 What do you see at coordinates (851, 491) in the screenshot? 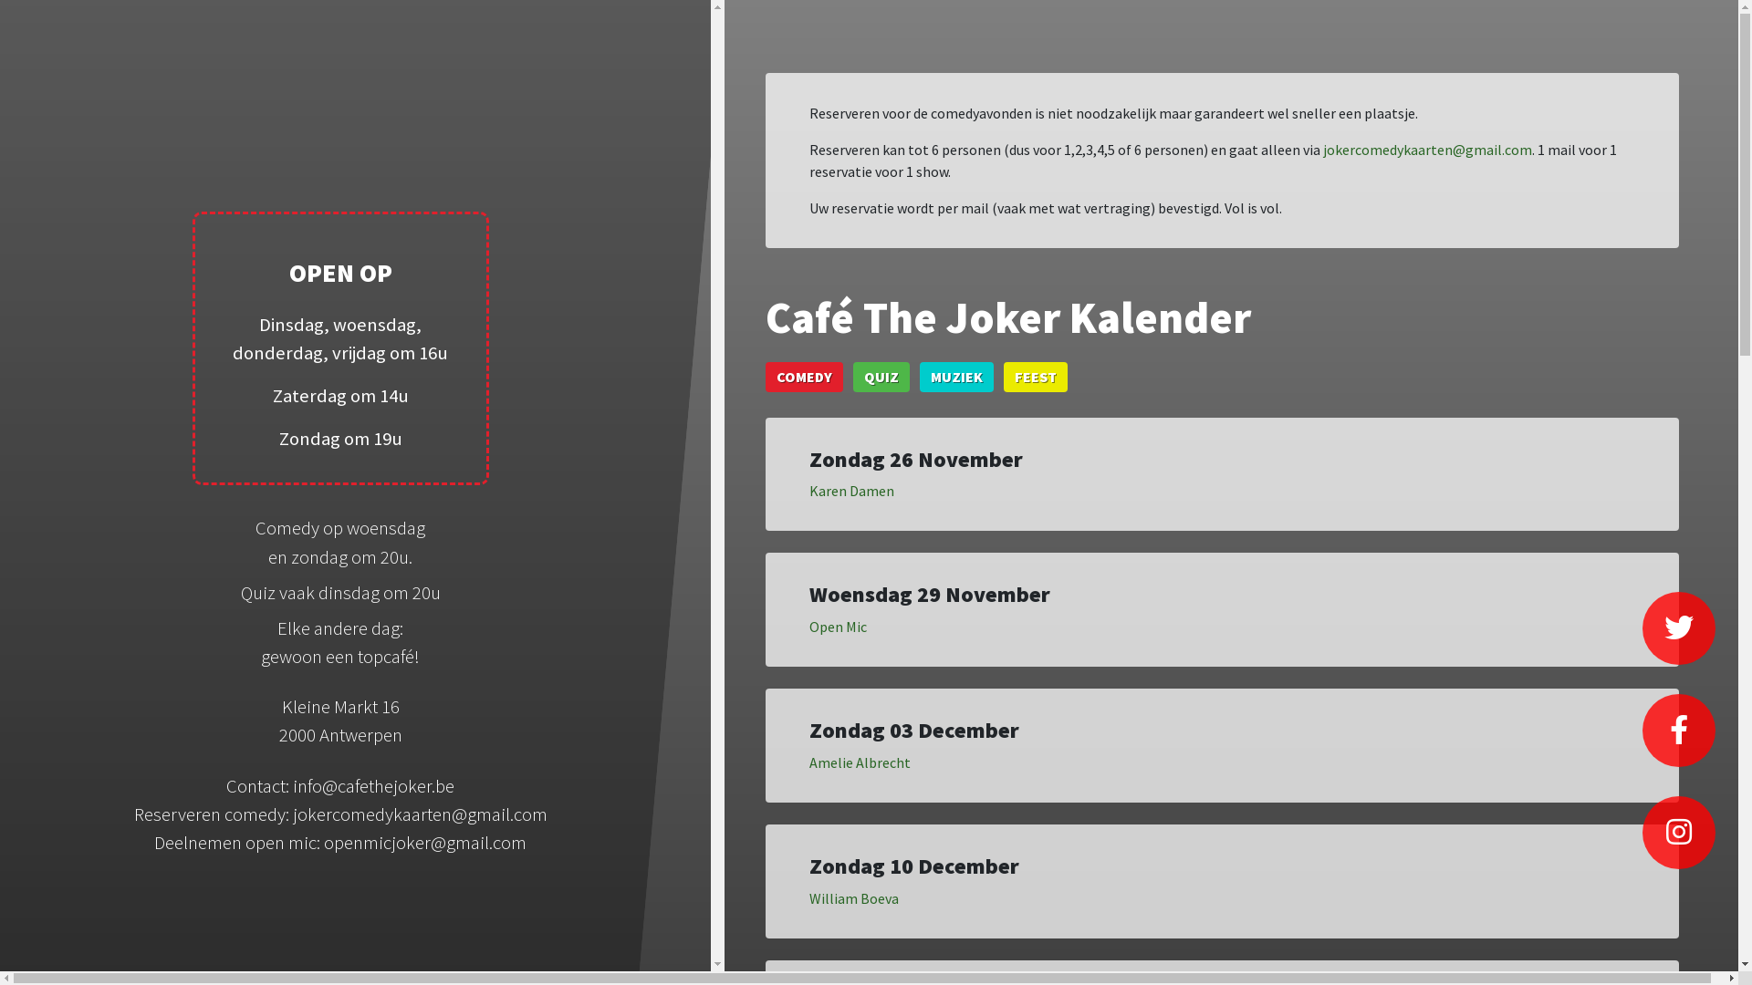
I see `Karen Damen` at bounding box center [851, 491].